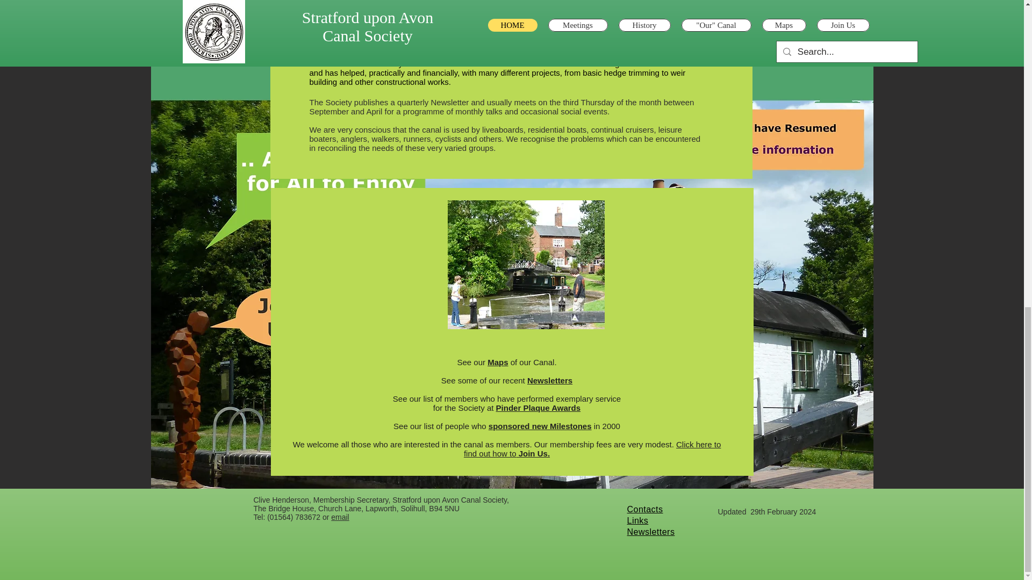 Image resolution: width=1032 pixels, height=580 pixels. I want to click on Maps, so click(497, 362).